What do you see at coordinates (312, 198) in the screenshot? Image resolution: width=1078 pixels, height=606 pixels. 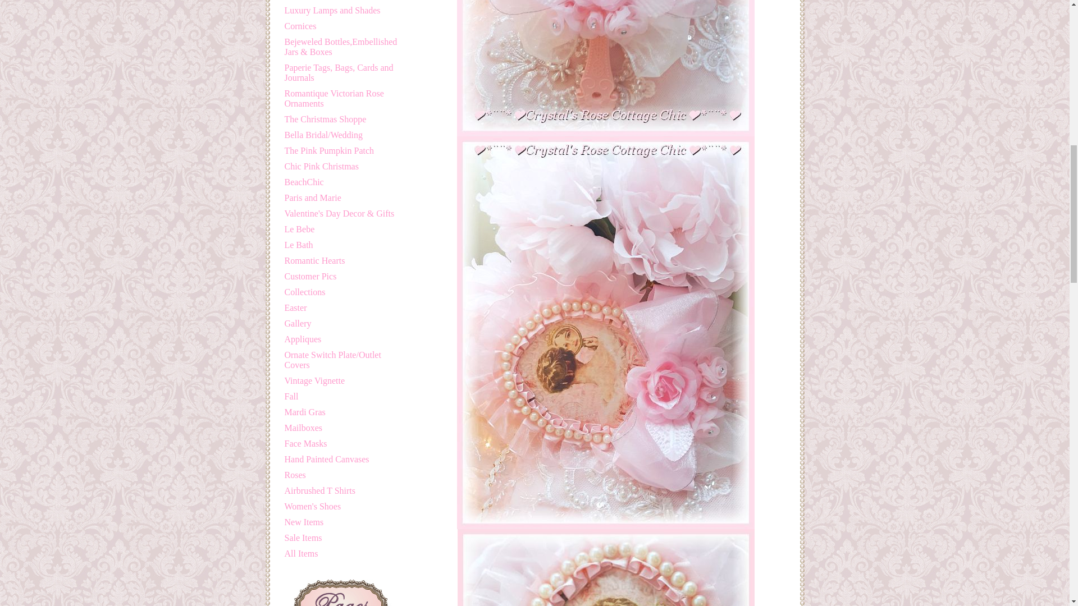 I see `Paris and Marie` at bounding box center [312, 198].